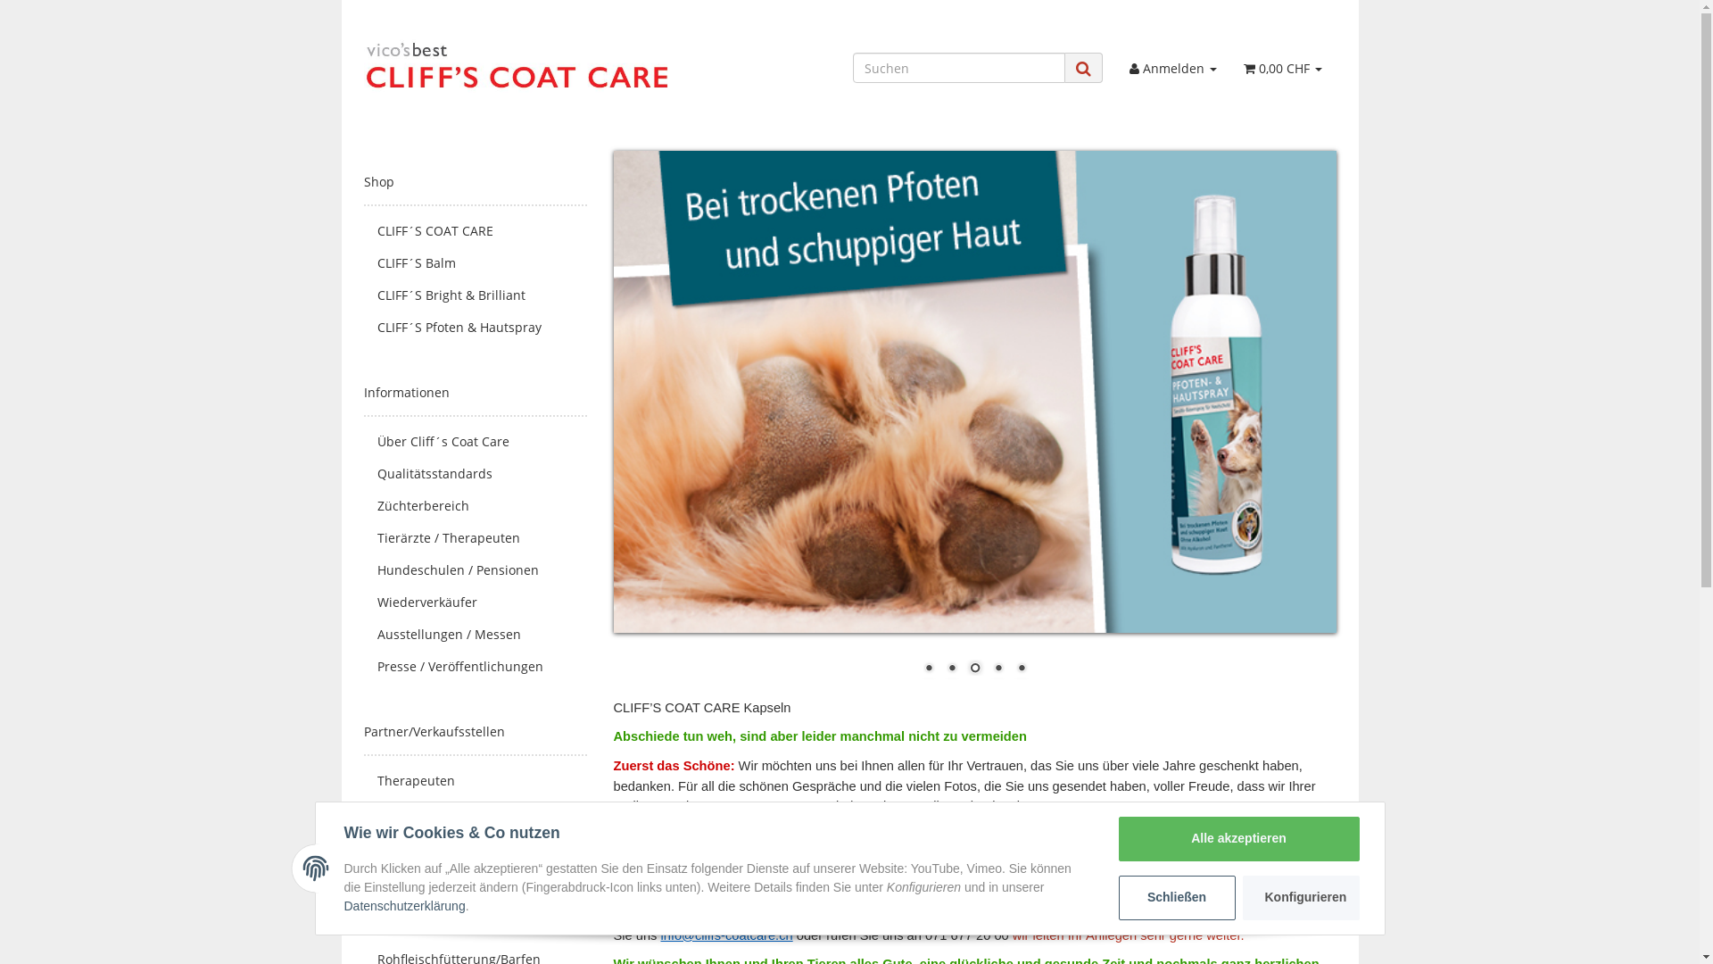 The width and height of the screenshot is (1713, 964). What do you see at coordinates (975, 669) in the screenshot?
I see `3` at bounding box center [975, 669].